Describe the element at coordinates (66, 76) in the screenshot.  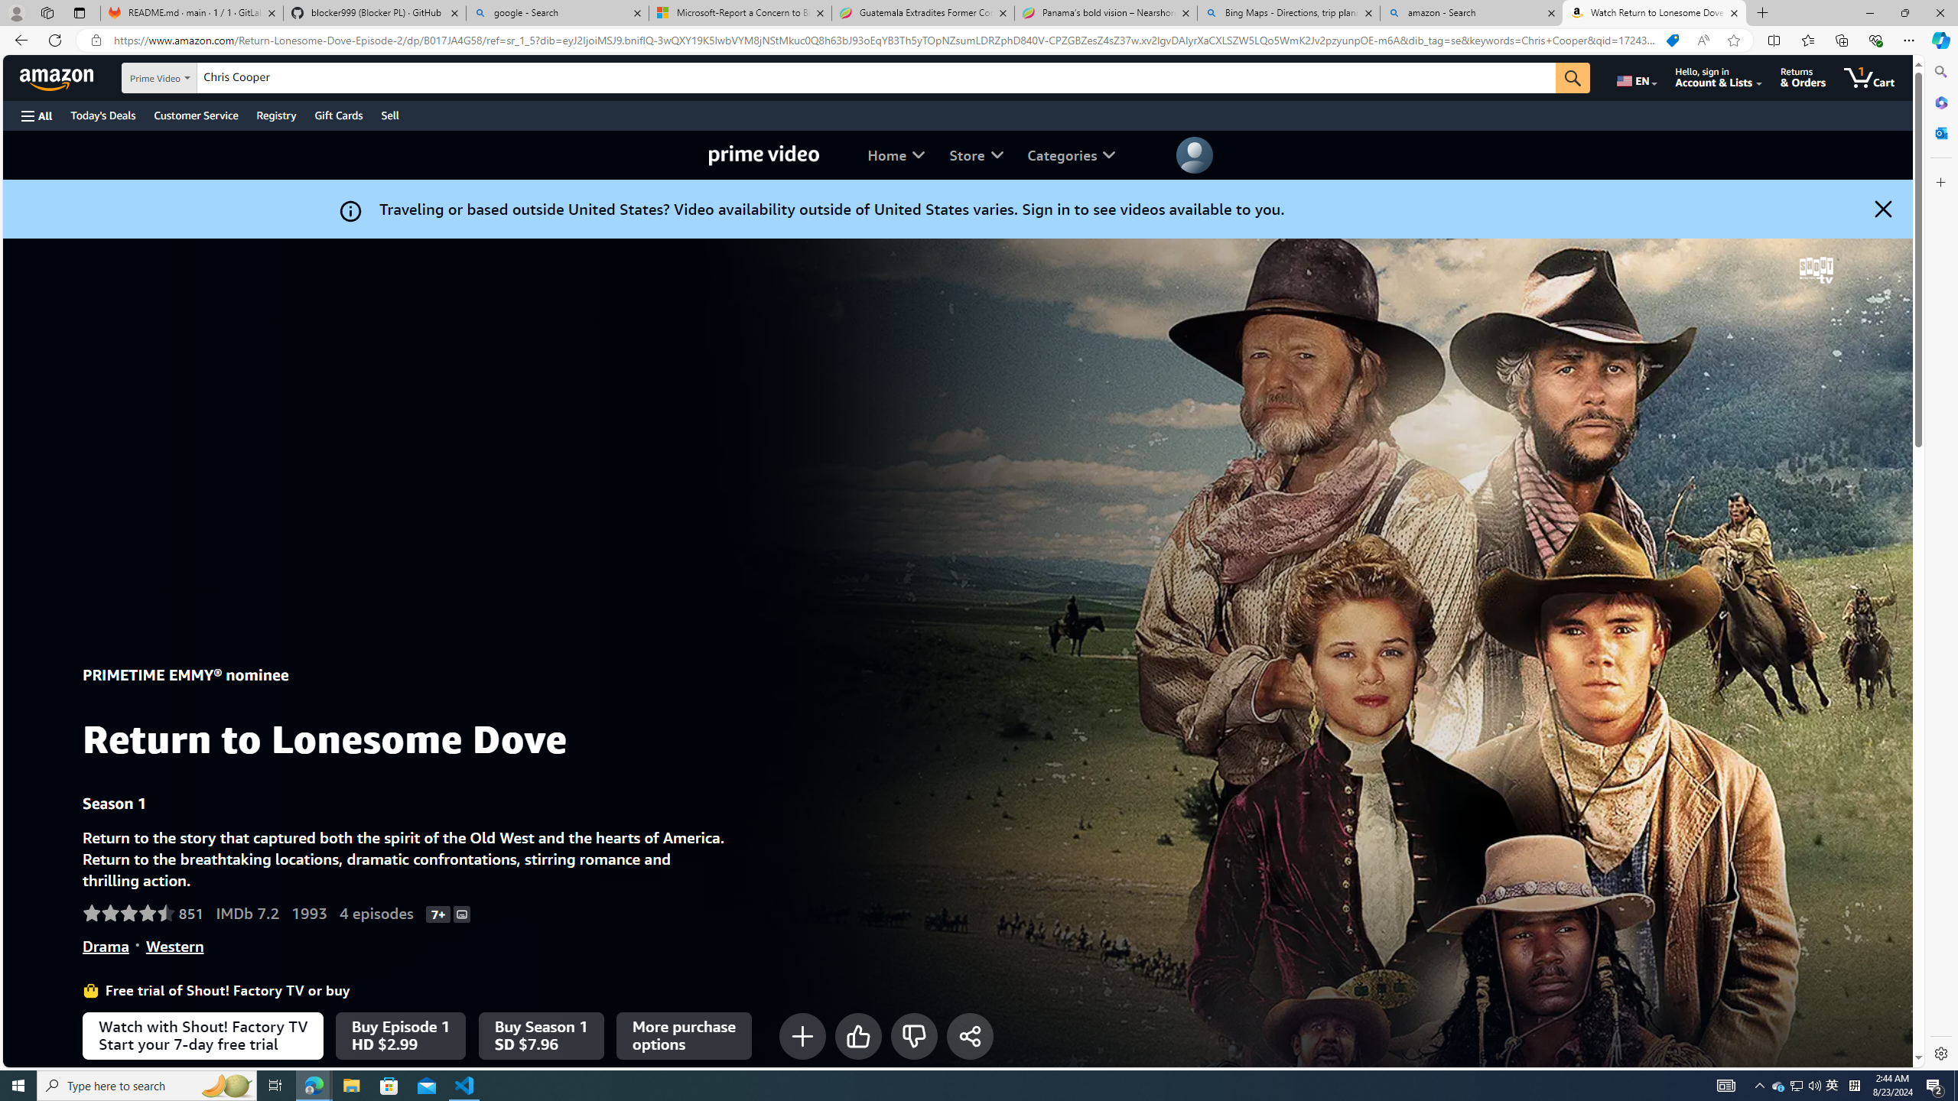
I see `Skip to main content` at that location.